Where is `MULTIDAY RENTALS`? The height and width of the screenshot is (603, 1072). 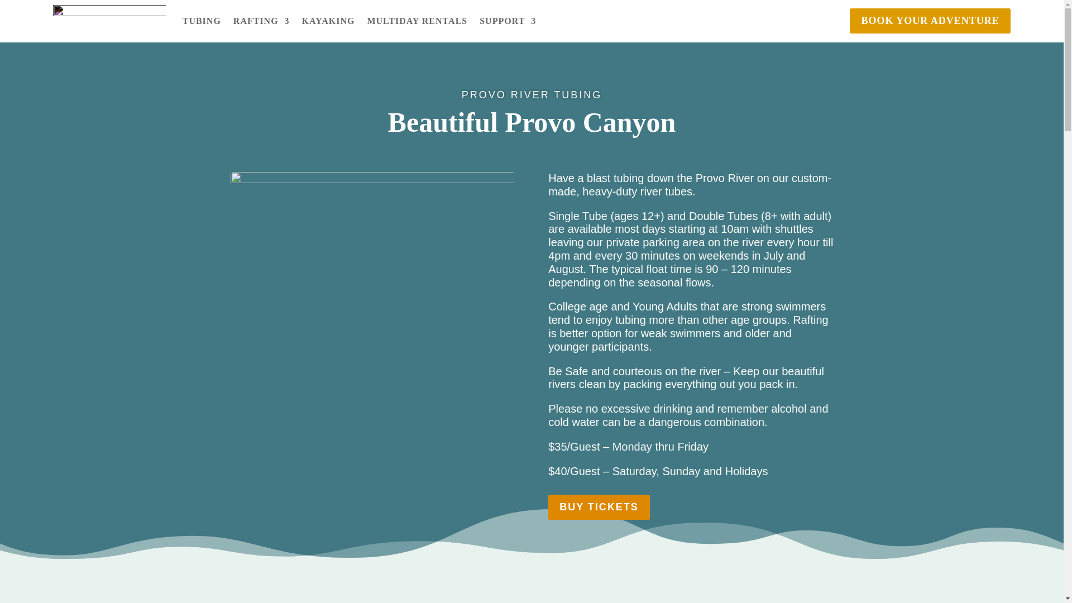 MULTIDAY RENTALS is located at coordinates (417, 21).